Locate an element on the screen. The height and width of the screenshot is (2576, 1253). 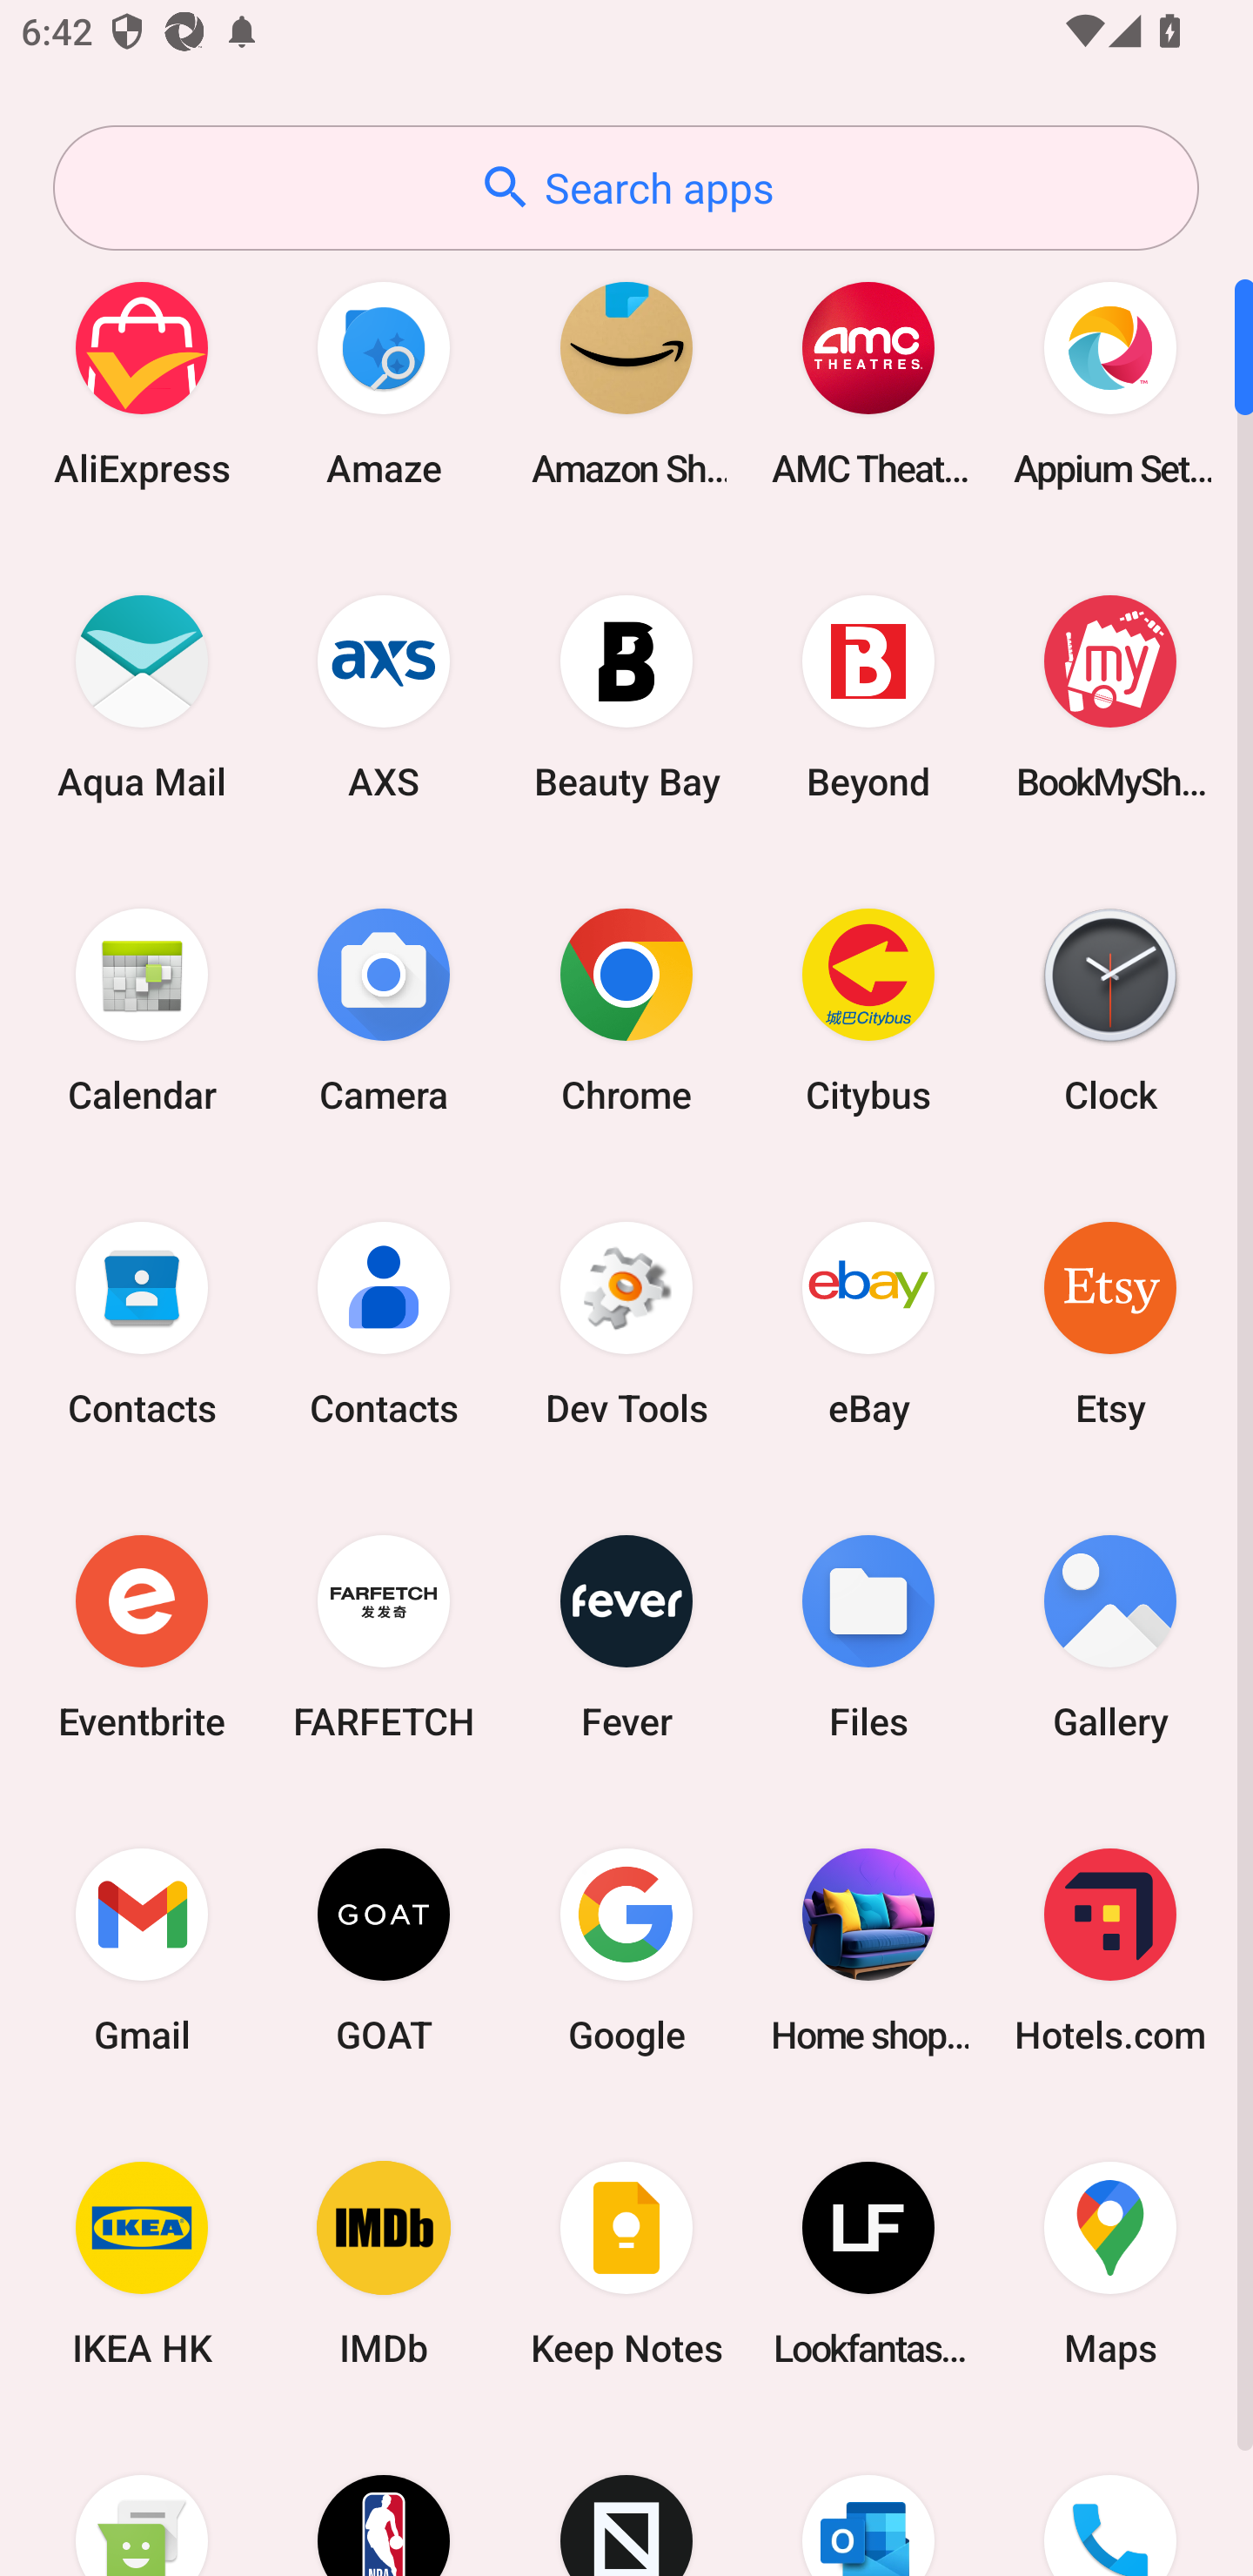
Amazon Shopping is located at coordinates (626, 383).